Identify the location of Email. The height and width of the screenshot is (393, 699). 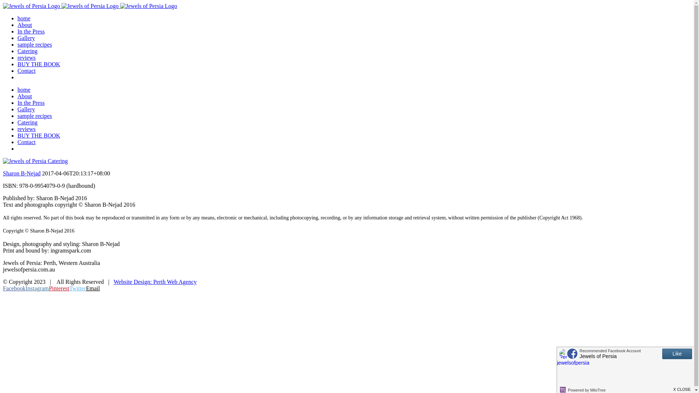
(93, 288).